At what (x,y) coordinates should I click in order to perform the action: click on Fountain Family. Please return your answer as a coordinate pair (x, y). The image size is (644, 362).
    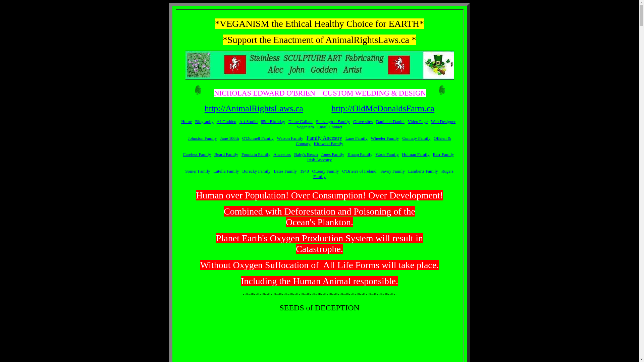
    Looking at the image, I should click on (256, 154).